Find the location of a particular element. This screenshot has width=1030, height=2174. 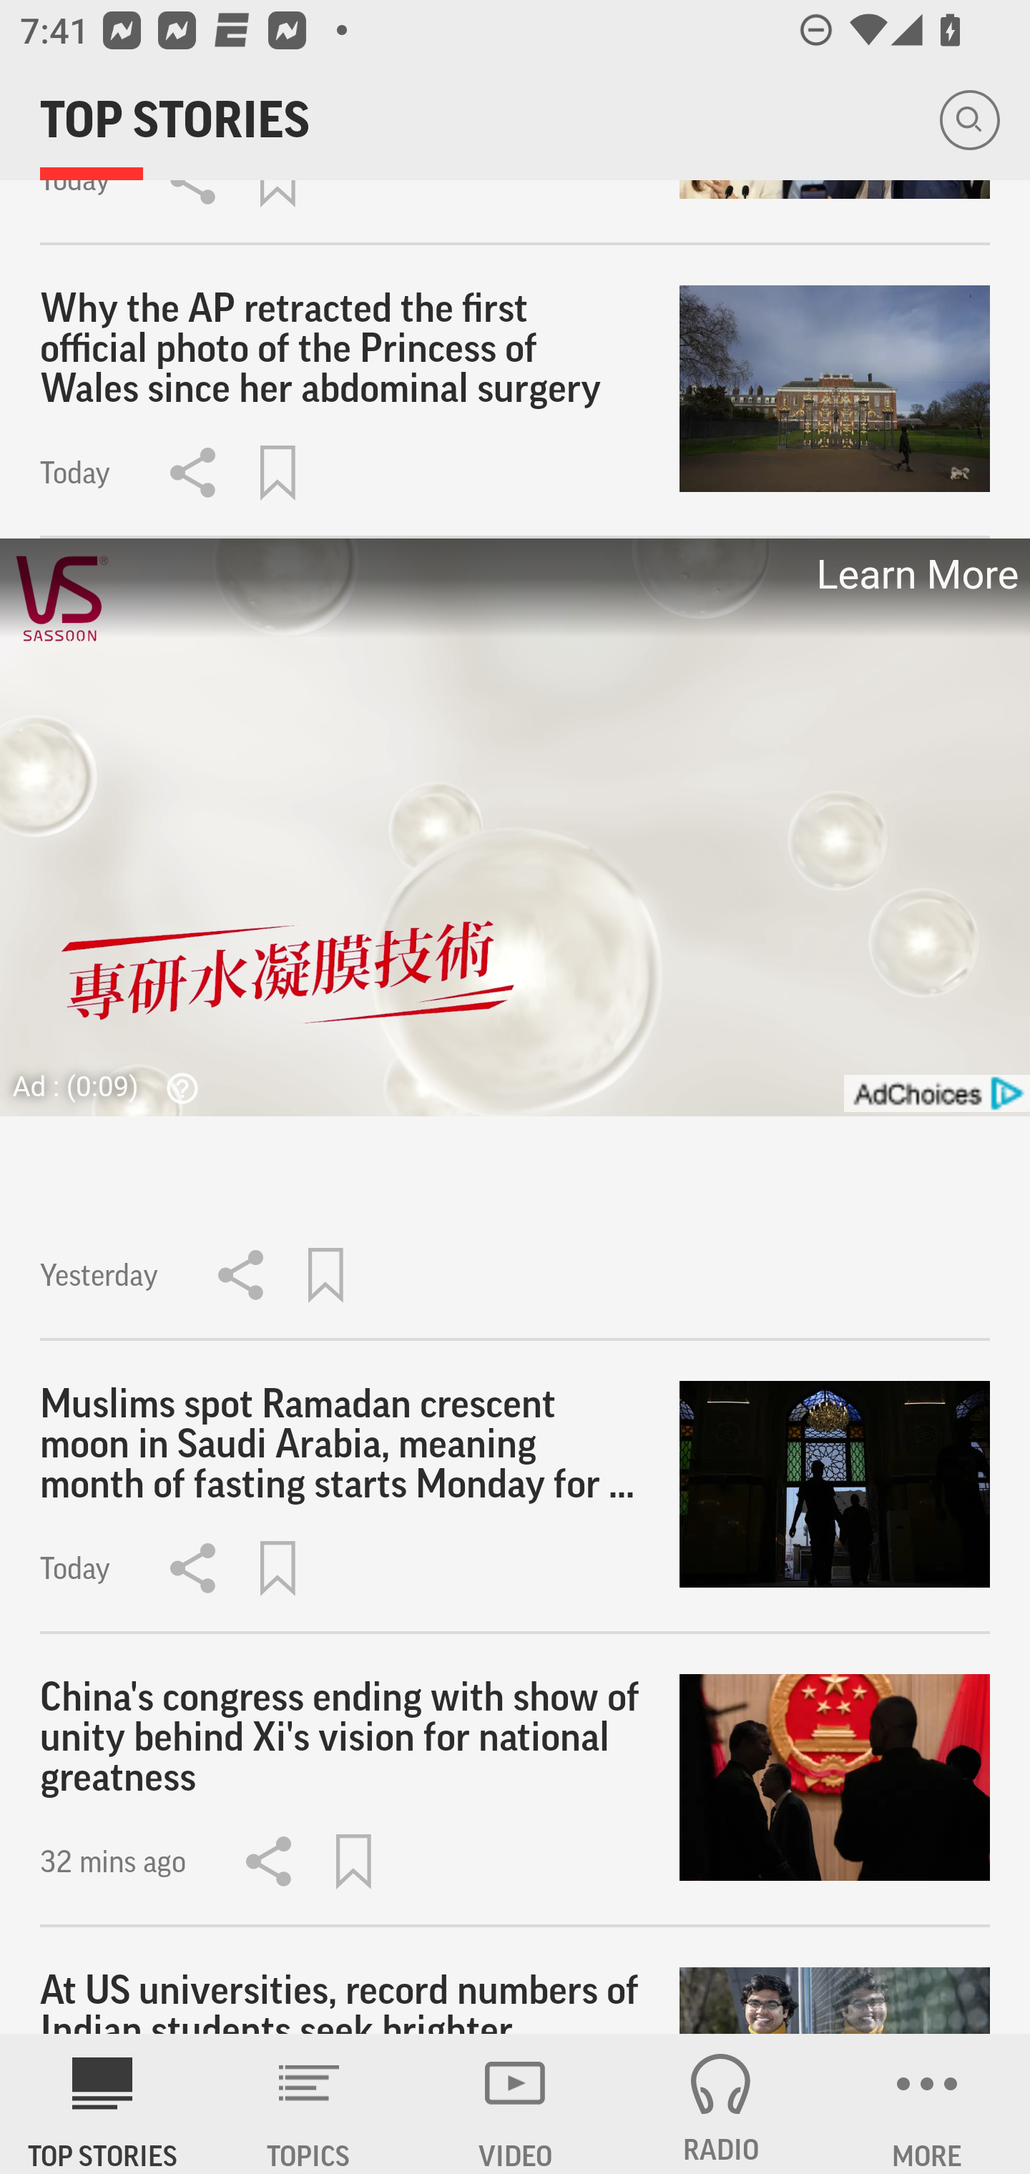

get?name=admarker-full-tl is located at coordinates (936, 1093).